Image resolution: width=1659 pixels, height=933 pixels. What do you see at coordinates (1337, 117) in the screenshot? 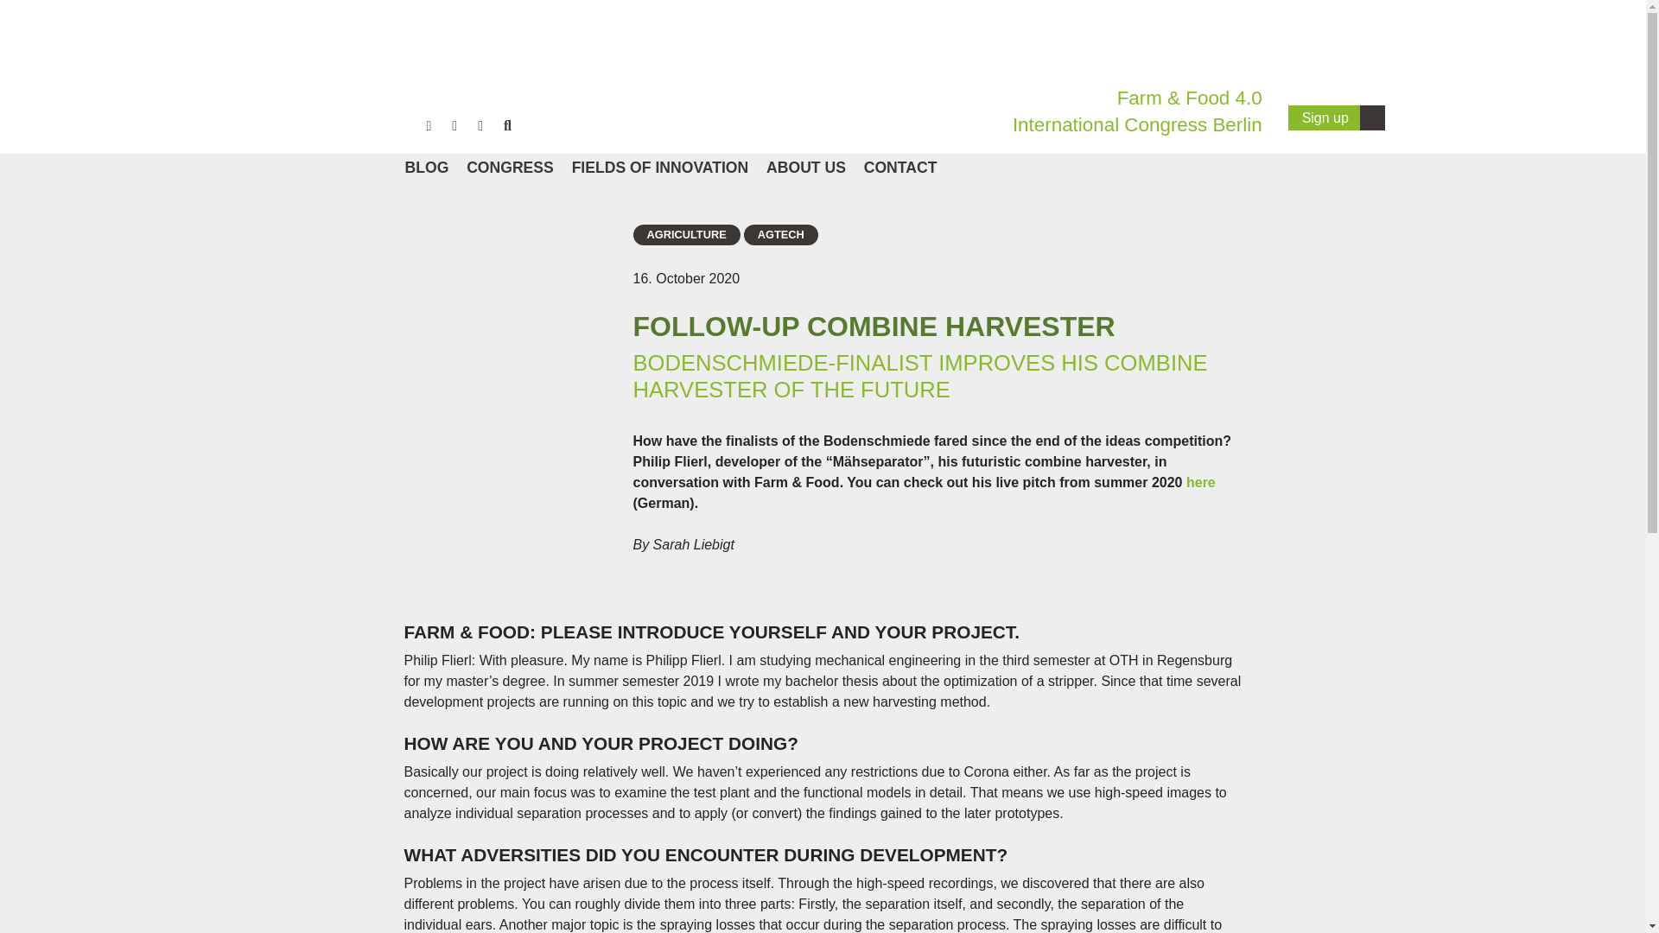
I see `Sign up` at bounding box center [1337, 117].